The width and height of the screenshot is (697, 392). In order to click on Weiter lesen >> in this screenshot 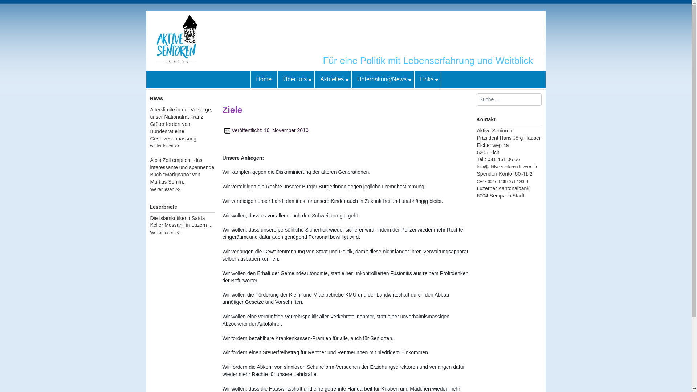, I will do `click(166, 189)`.